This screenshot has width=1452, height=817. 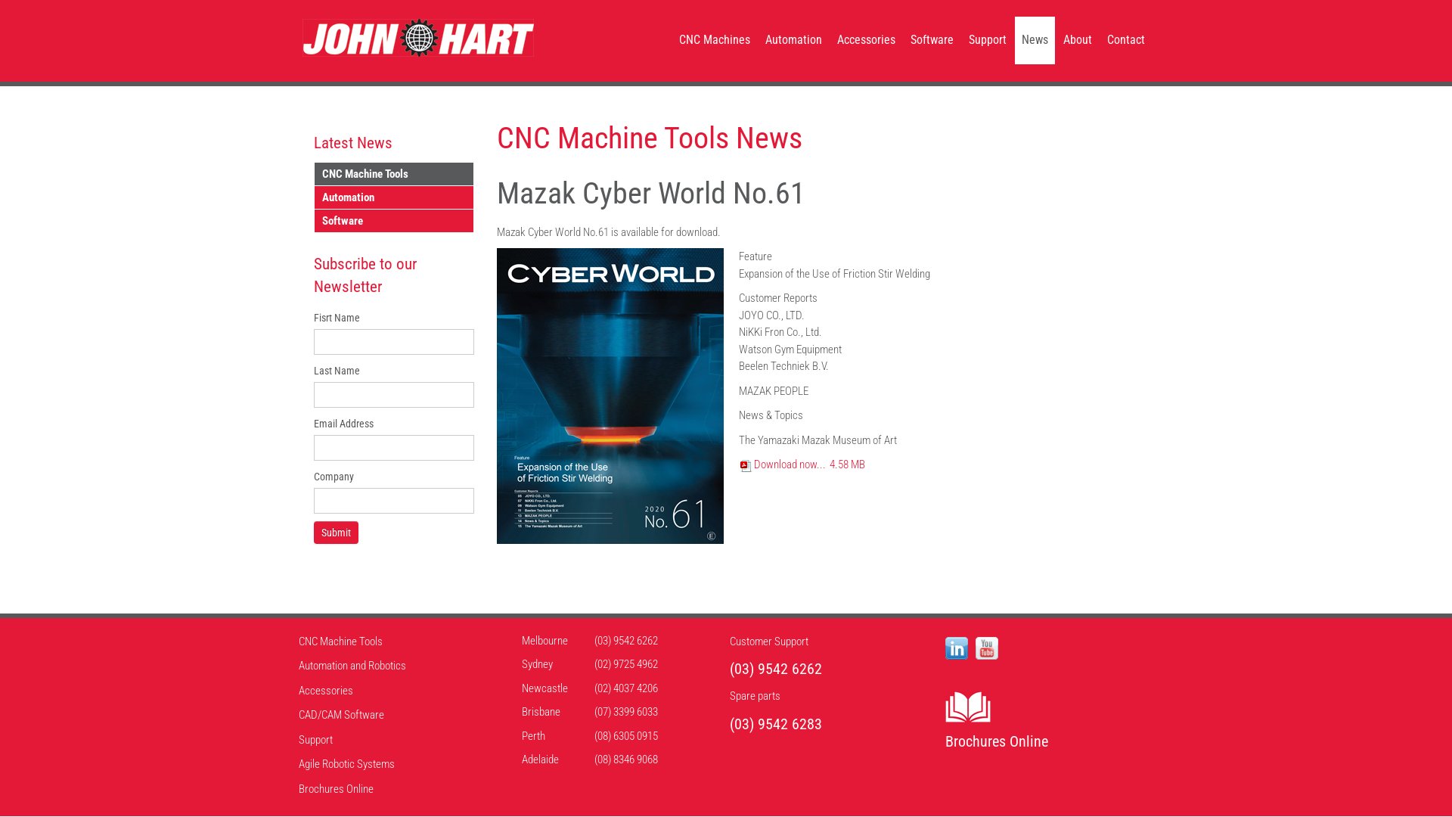 I want to click on CNC Machines, so click(x=715, y=41).